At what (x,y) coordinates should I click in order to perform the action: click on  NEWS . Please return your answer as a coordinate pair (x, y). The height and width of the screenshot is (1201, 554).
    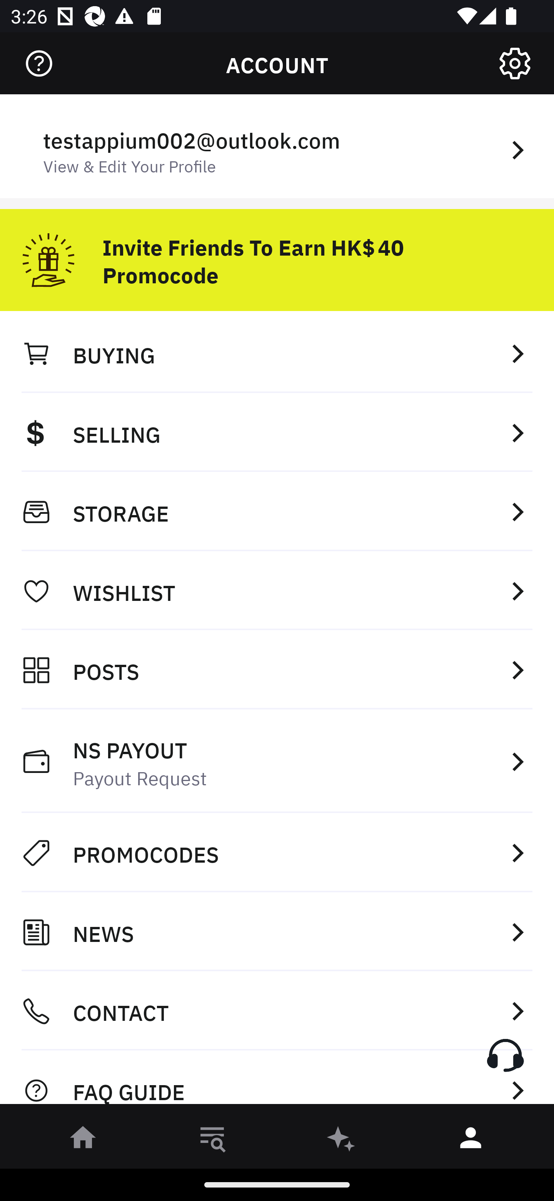
    Looking at the image, I should click on (277, 932).